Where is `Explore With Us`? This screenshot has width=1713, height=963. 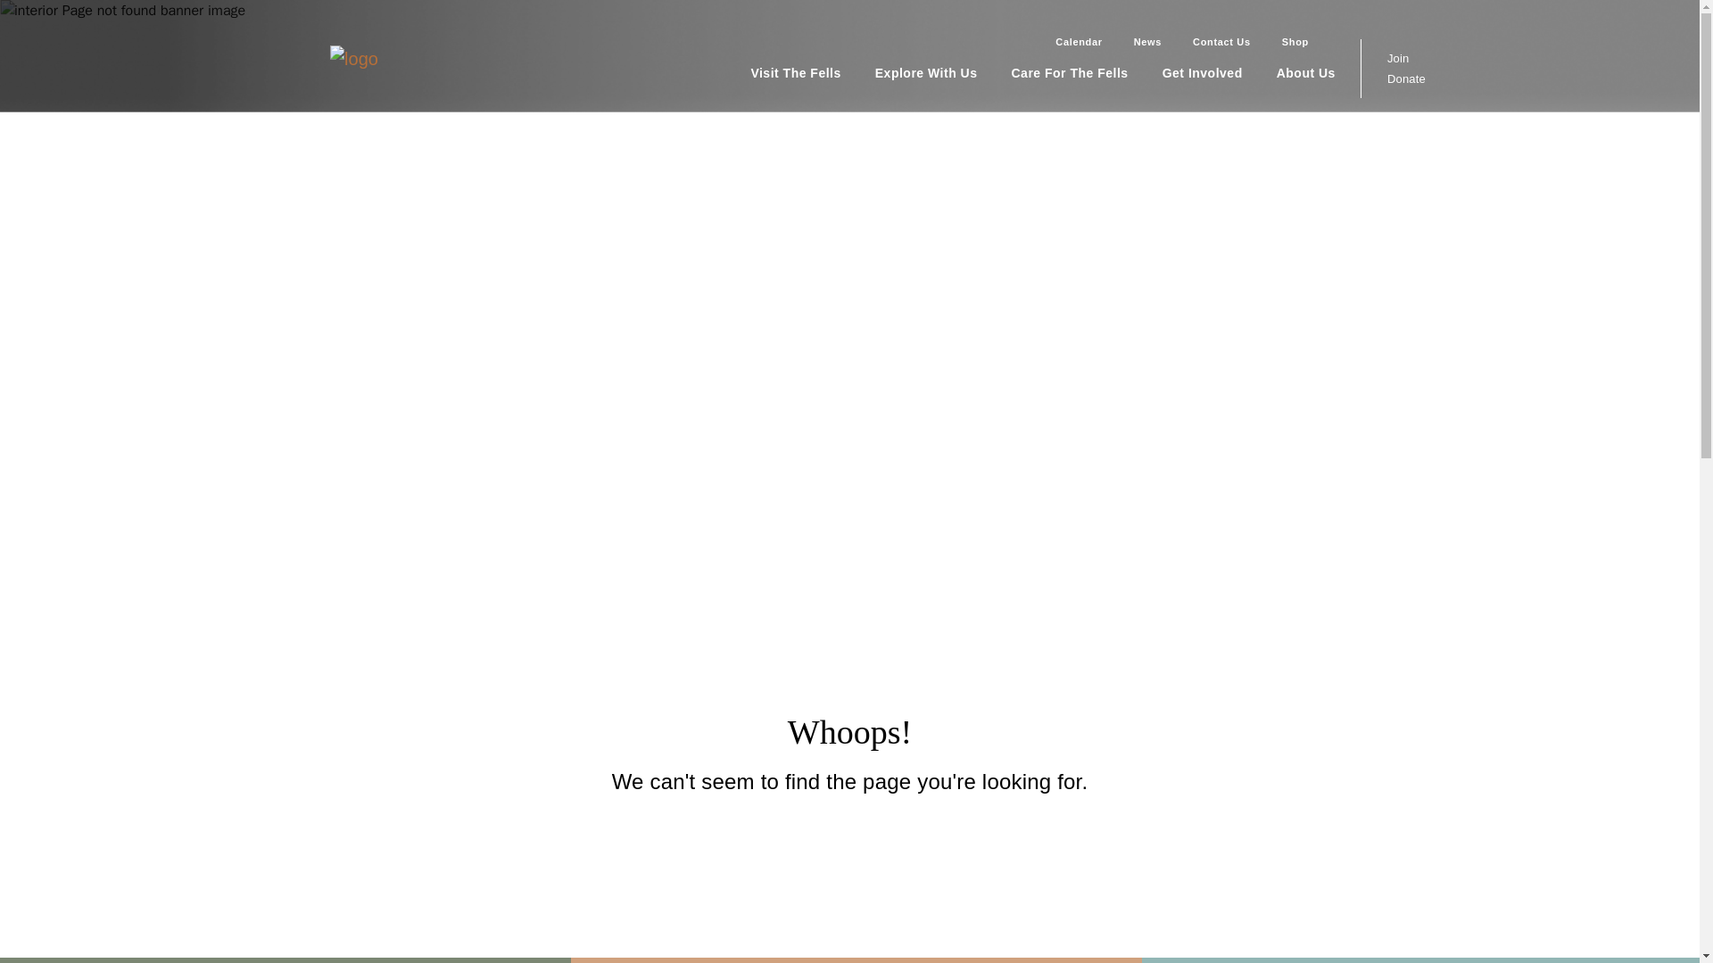 Explore With Us is located at coordinates (944, 73).